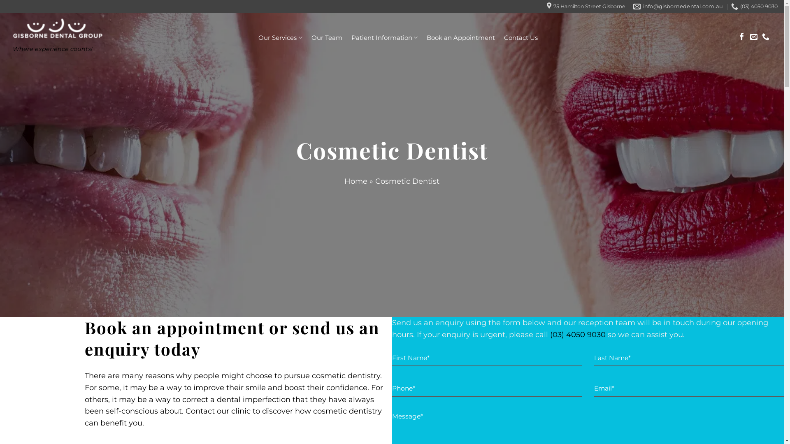 The image size is (790, 444). What do you see at coordinates (461, 38) in the screenshot?
I see `Book an Appointment` at bounding box center [461, 38].